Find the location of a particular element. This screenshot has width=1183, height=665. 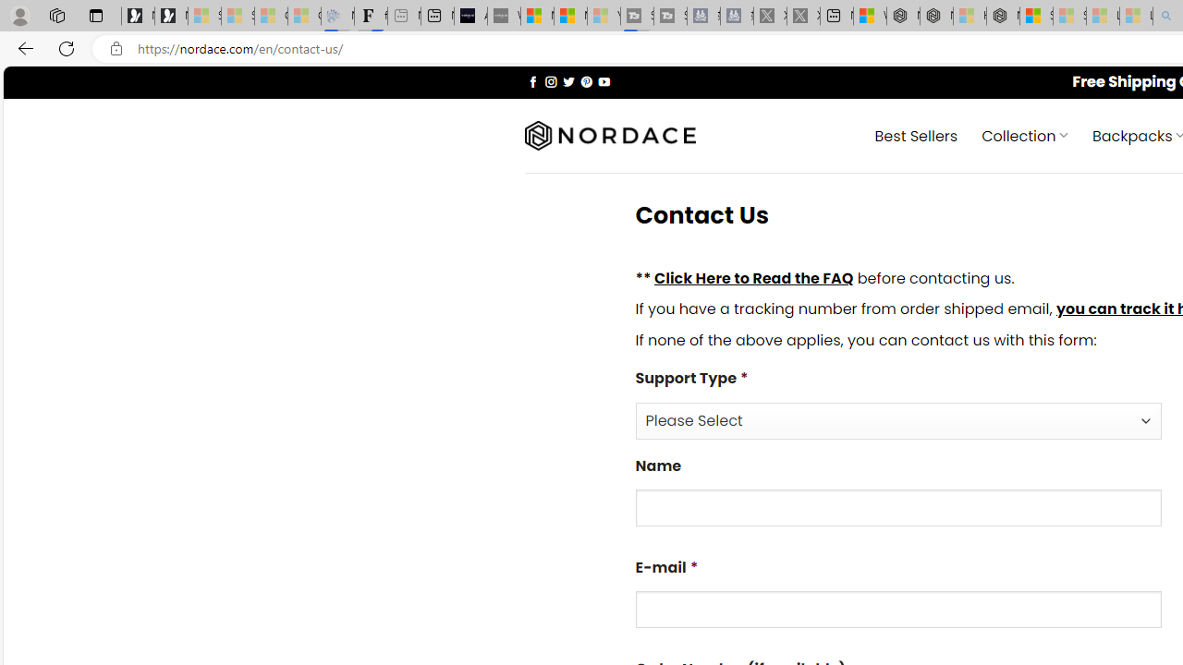

What's the best AI voice generator? - voice.ai - Sleeping is located at coordinates (504, 17).